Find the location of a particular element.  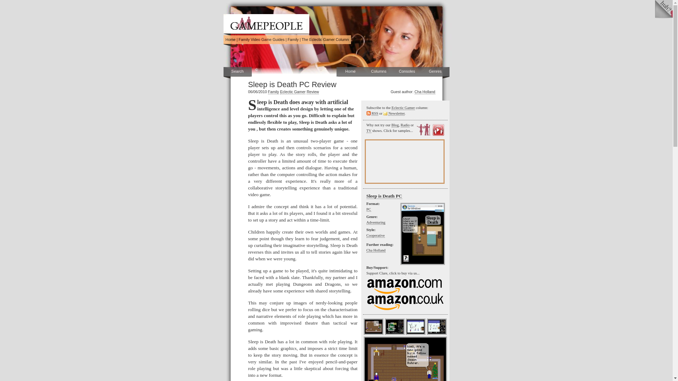

Group is located at coordinates (293, 39).